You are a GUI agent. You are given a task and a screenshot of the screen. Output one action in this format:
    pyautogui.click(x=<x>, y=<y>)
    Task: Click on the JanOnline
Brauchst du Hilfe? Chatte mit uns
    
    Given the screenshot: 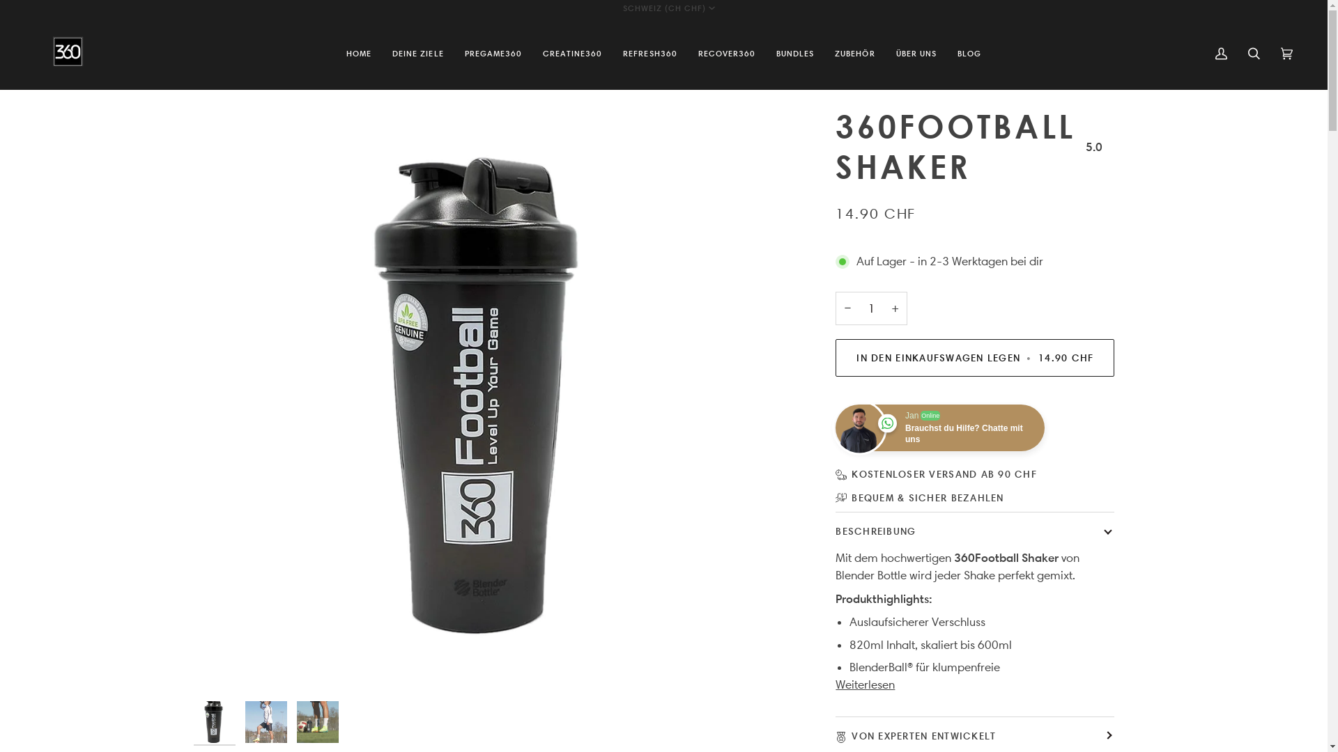 What is the action you would take?
    pyautogui.click(x=940, y=428)
    